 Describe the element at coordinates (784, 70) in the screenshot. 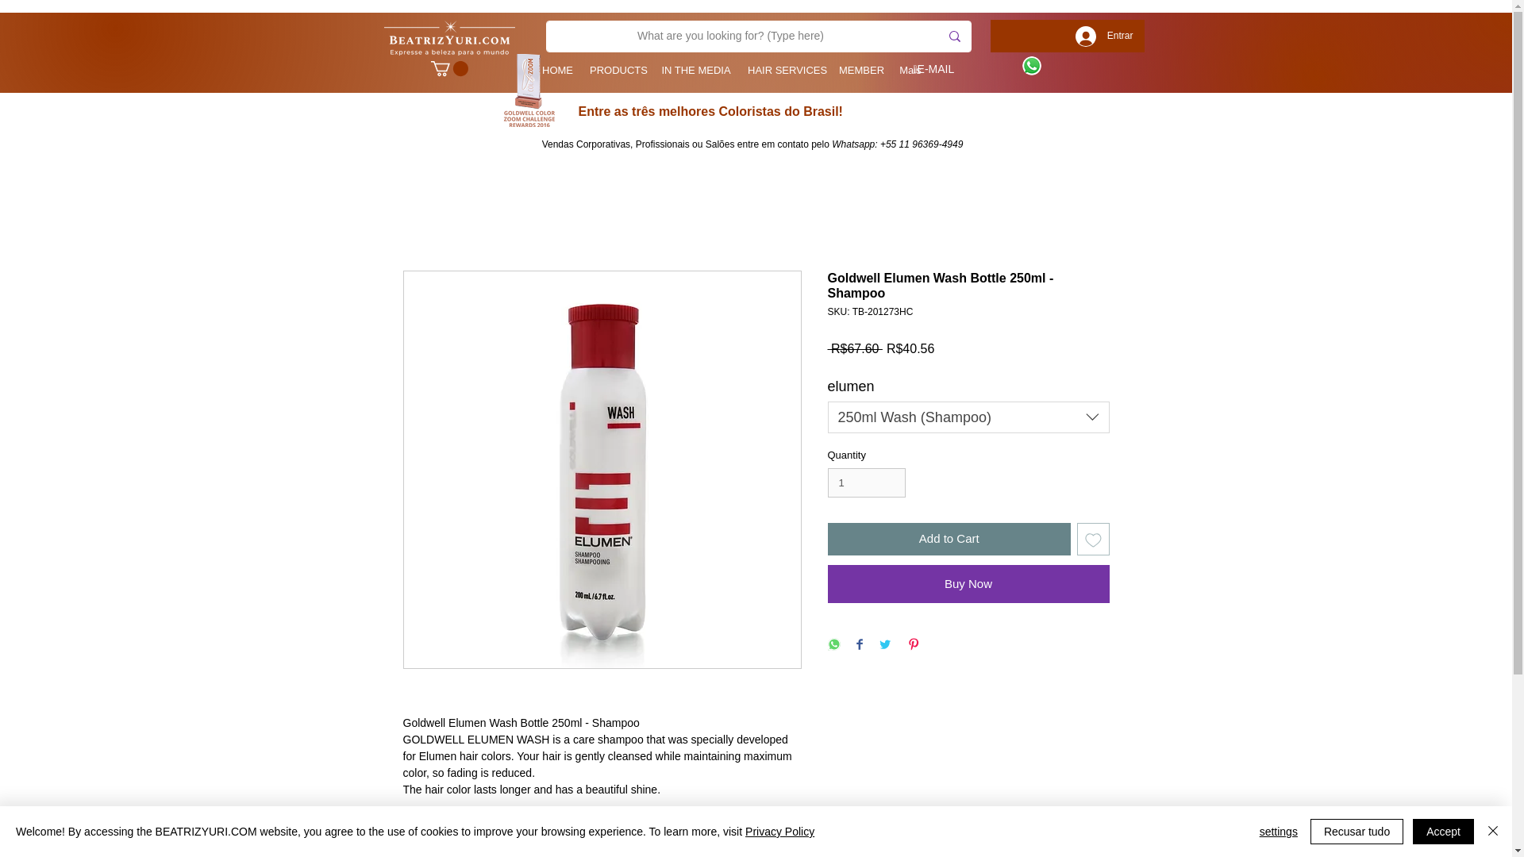

I see `HAIR SERVICES` at that location.